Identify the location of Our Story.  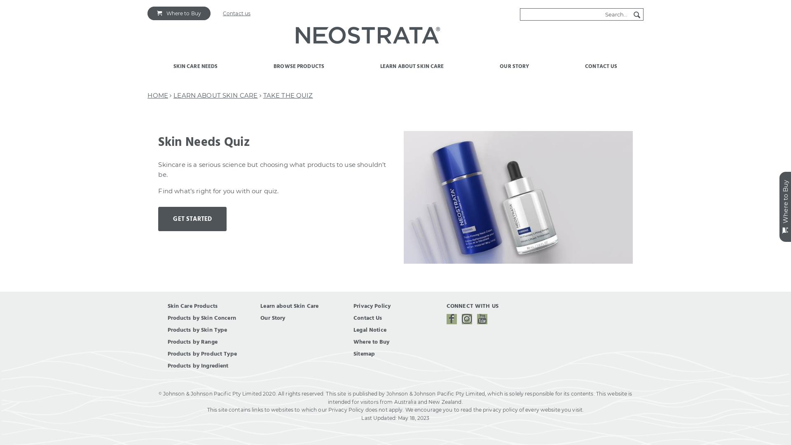
(273, 318).